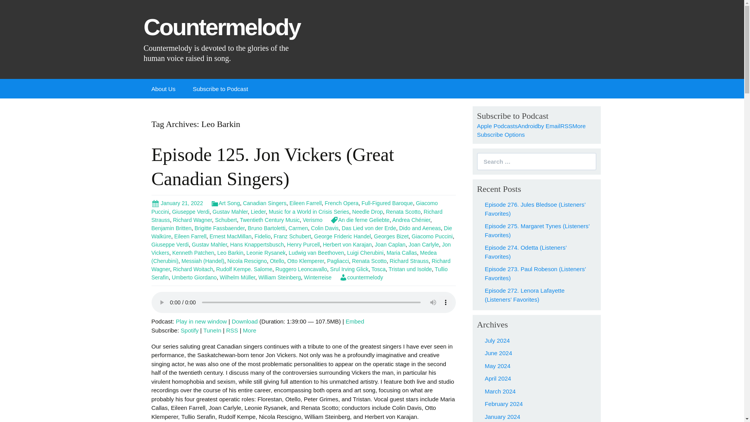 Image resolution: width=750 pixels, height=422 pixels. Describe the element at coordinates (297, 216) in the screenshot. I see `Richard Strauss` at that location.